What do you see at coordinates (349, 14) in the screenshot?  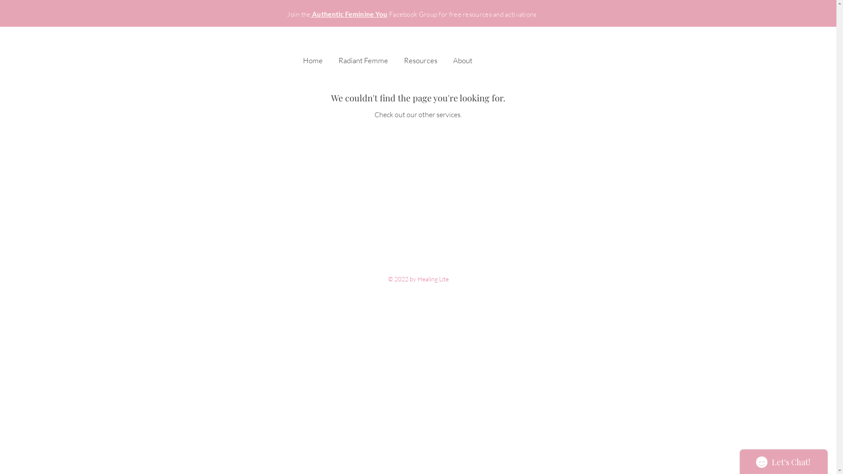 I see `Authentic Feminine You` at bounding box center [349, 14].